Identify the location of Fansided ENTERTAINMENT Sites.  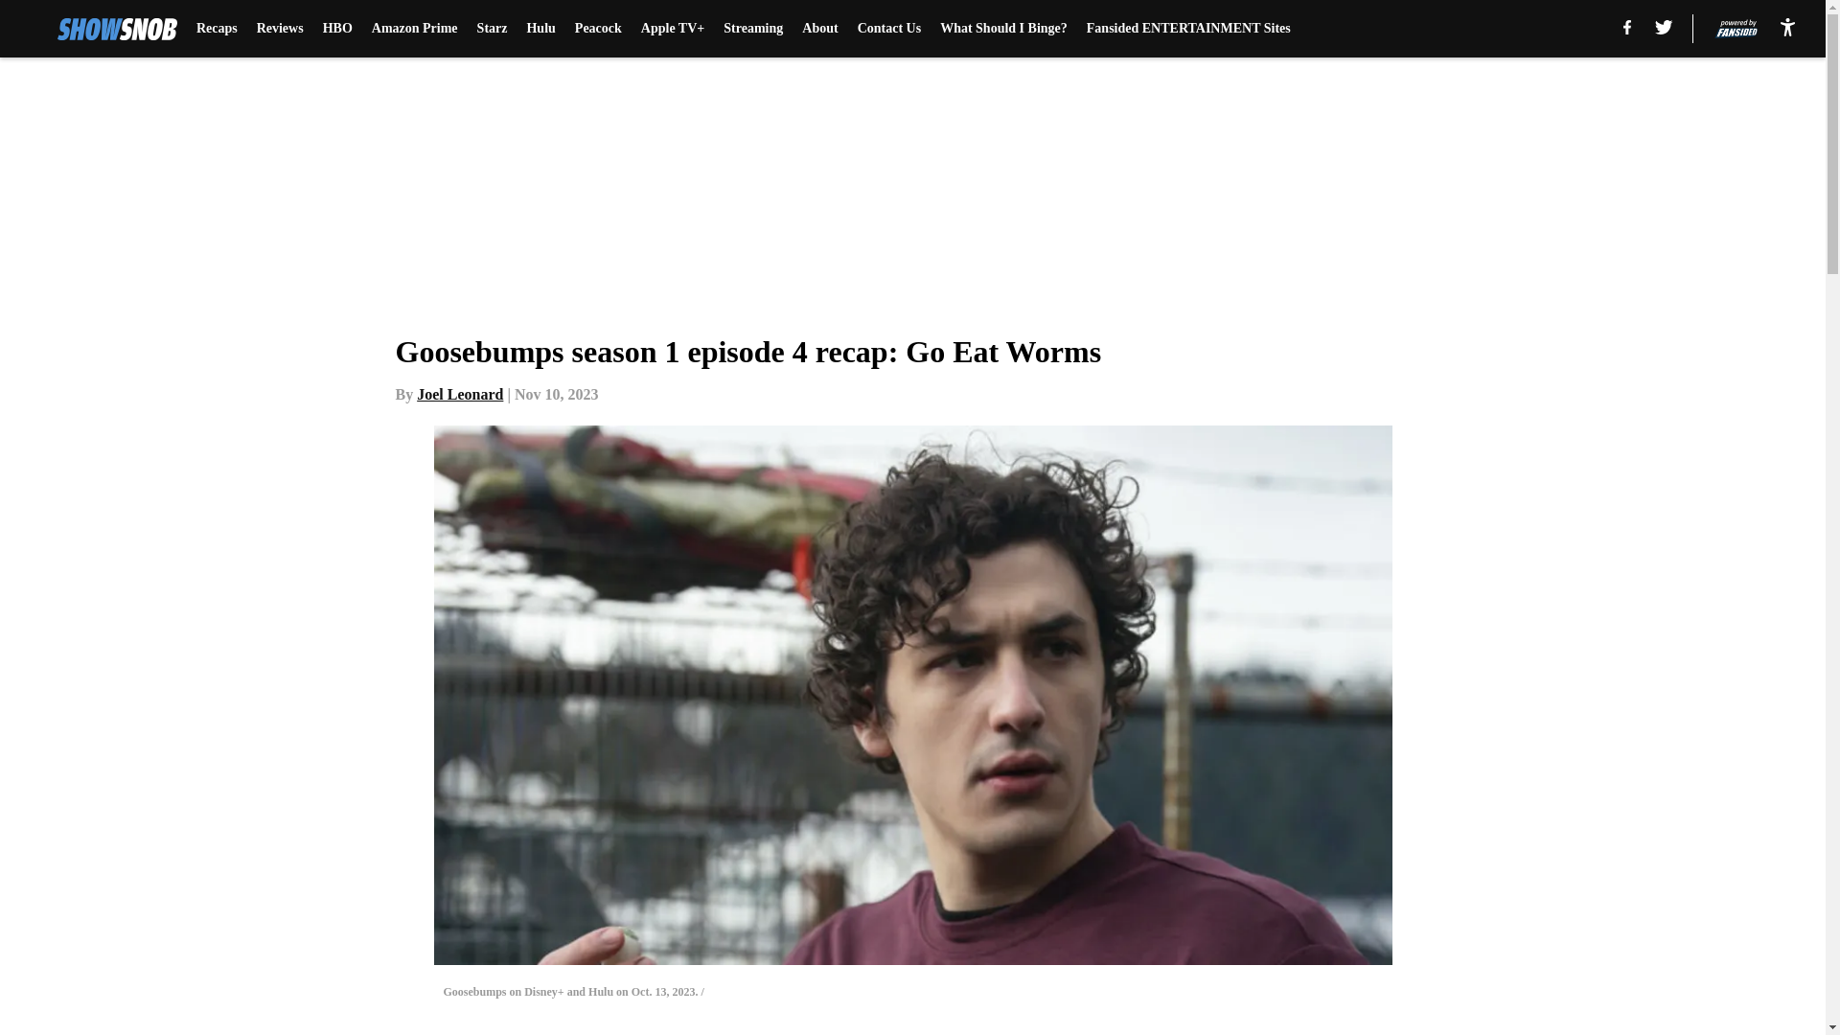
(1188, 29).